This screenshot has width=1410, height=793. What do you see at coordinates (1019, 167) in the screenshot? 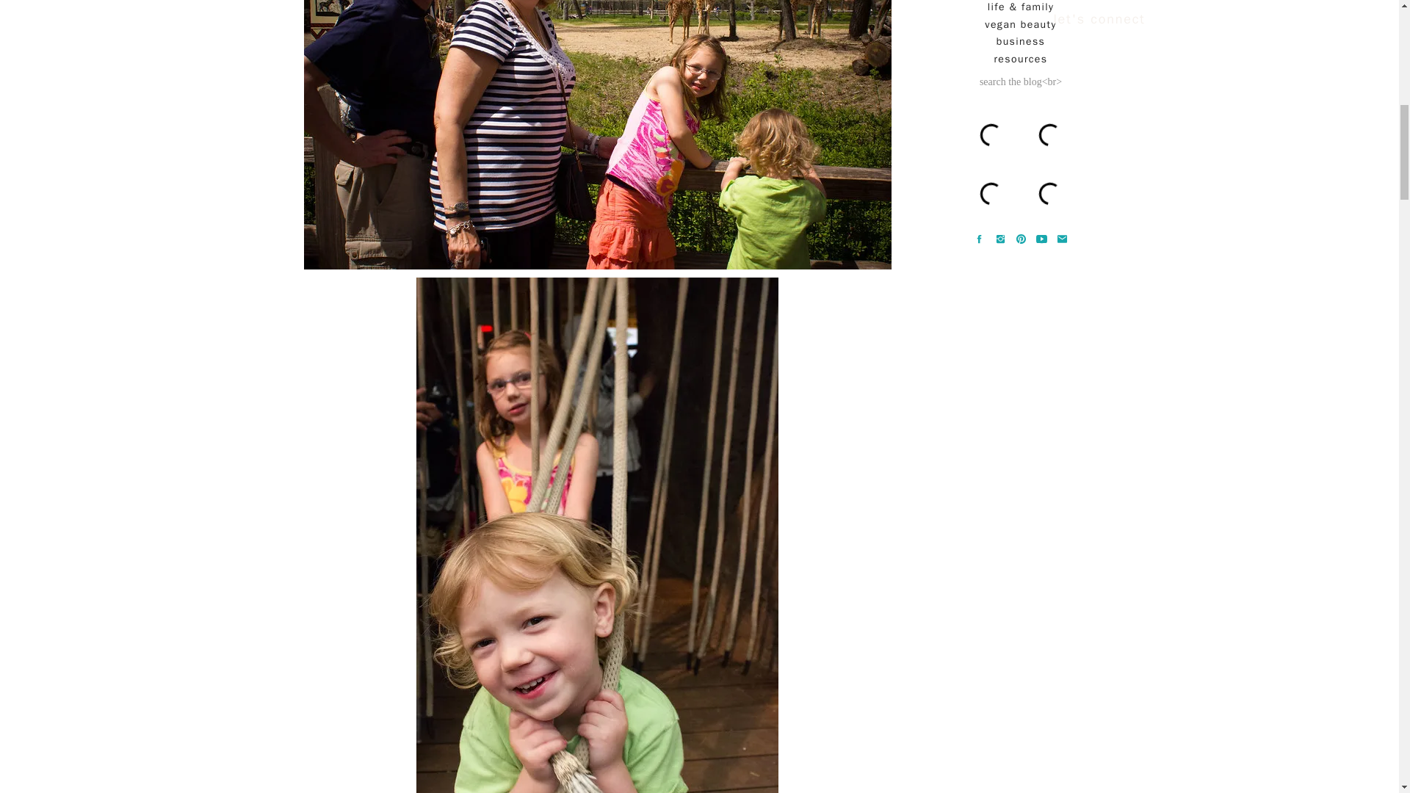
I see `follow along on insta` at bounding box center [1019, 167].